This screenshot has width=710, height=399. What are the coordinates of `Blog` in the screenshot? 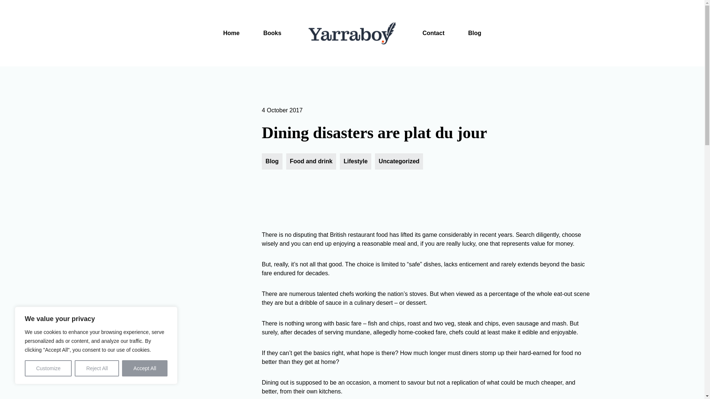 It's located at (272, 161).